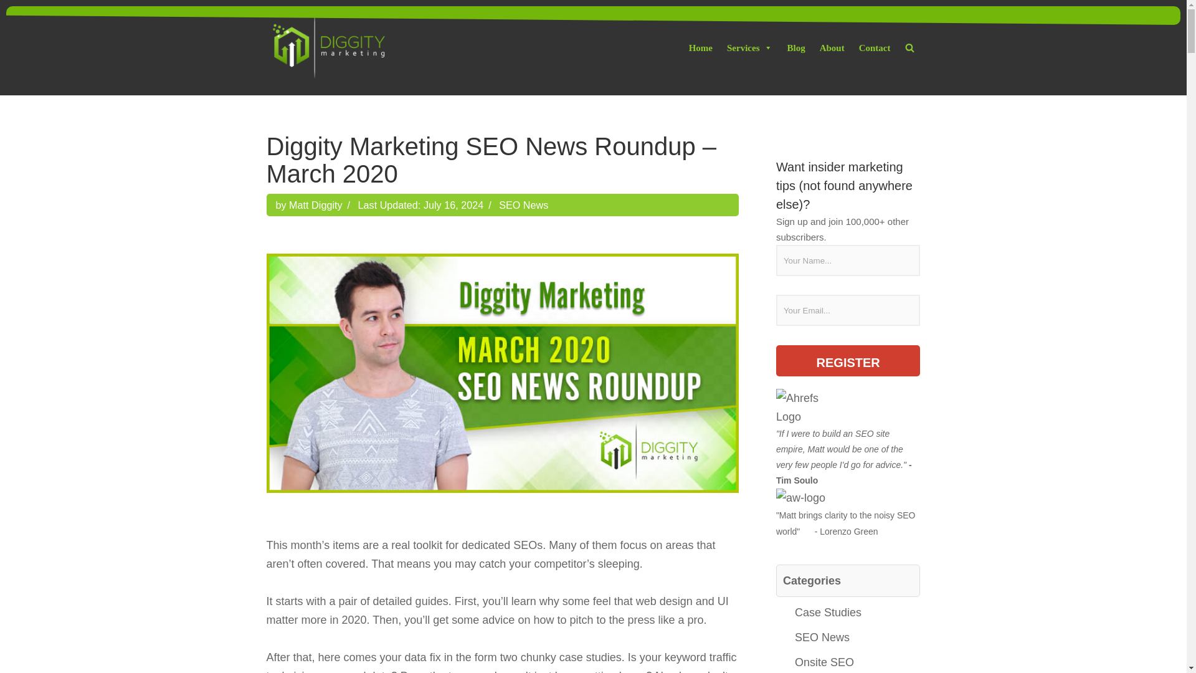 Image resolution: width=1196 pixels, height=673 pixels. Describe the element at coordinates (807, 408) in the screenshot. I see `ahrefslogo2-sidebar` at that location.